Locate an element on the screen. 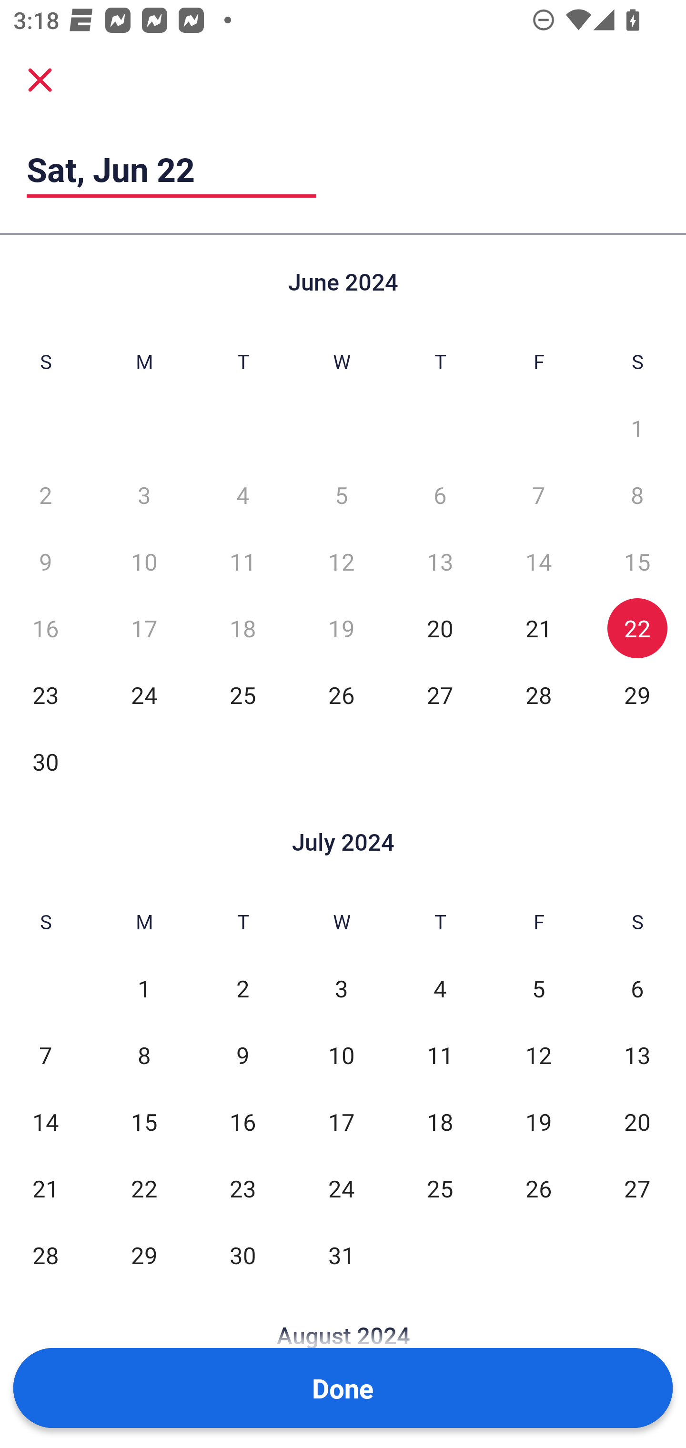 The height and width of the screenshot is (1448, 686). 27 Thu, Jun 27, Not Selected is located at coordinates (440, 695).